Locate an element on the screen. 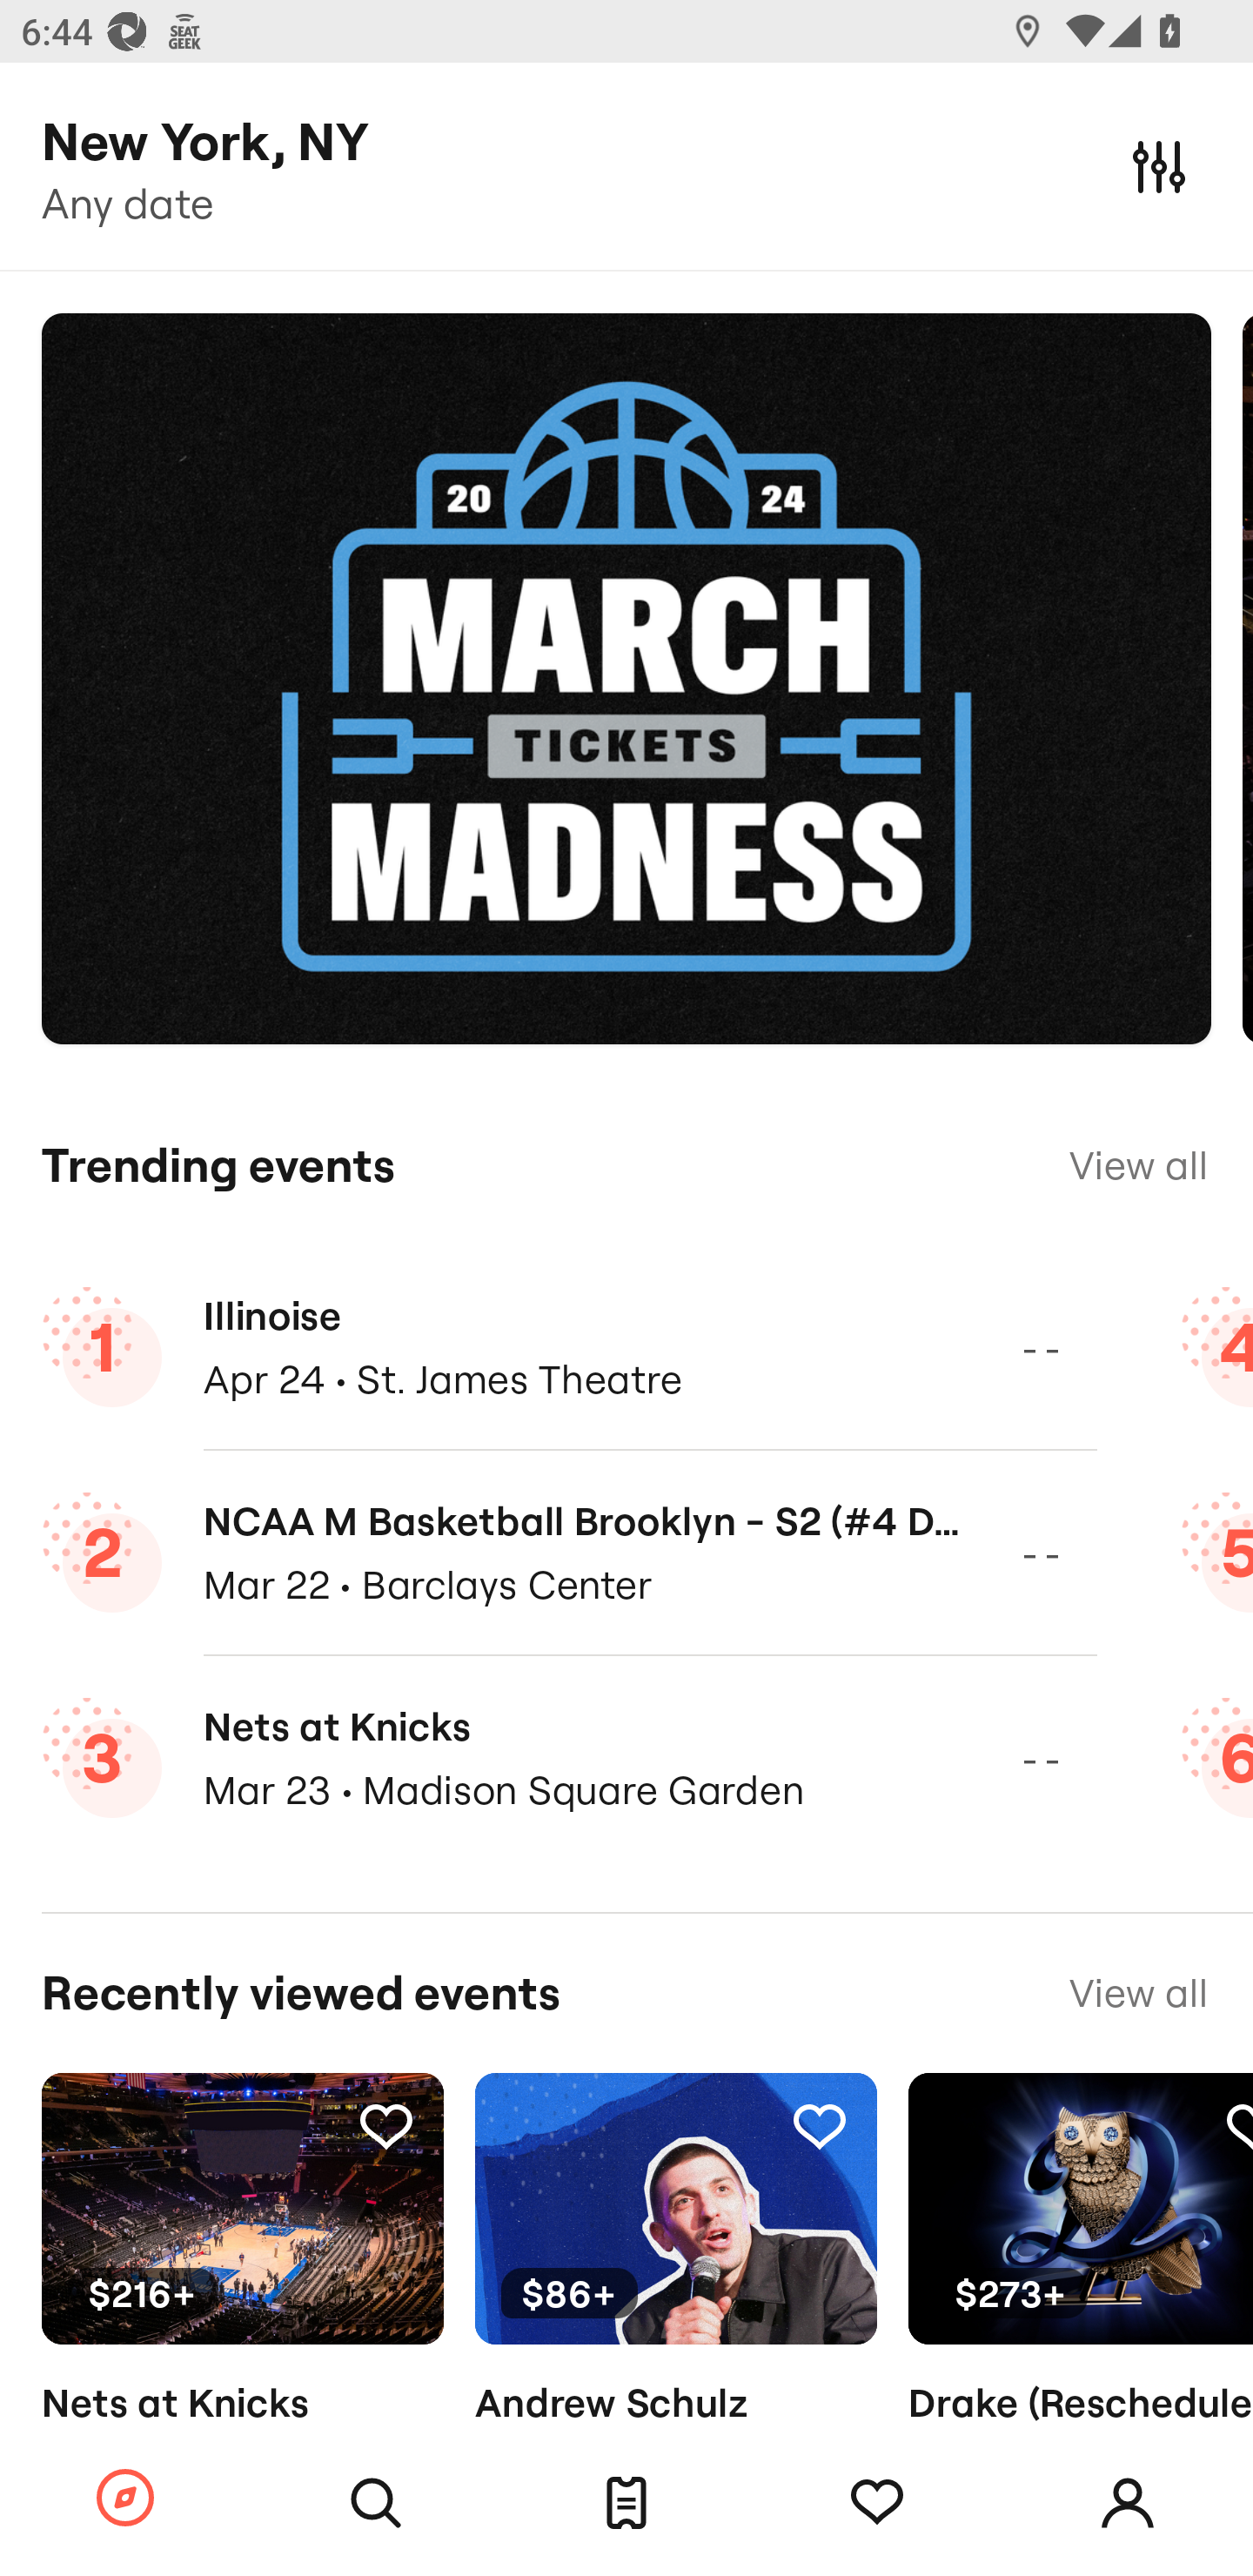  View all is located at coordinates (1138, 1993).